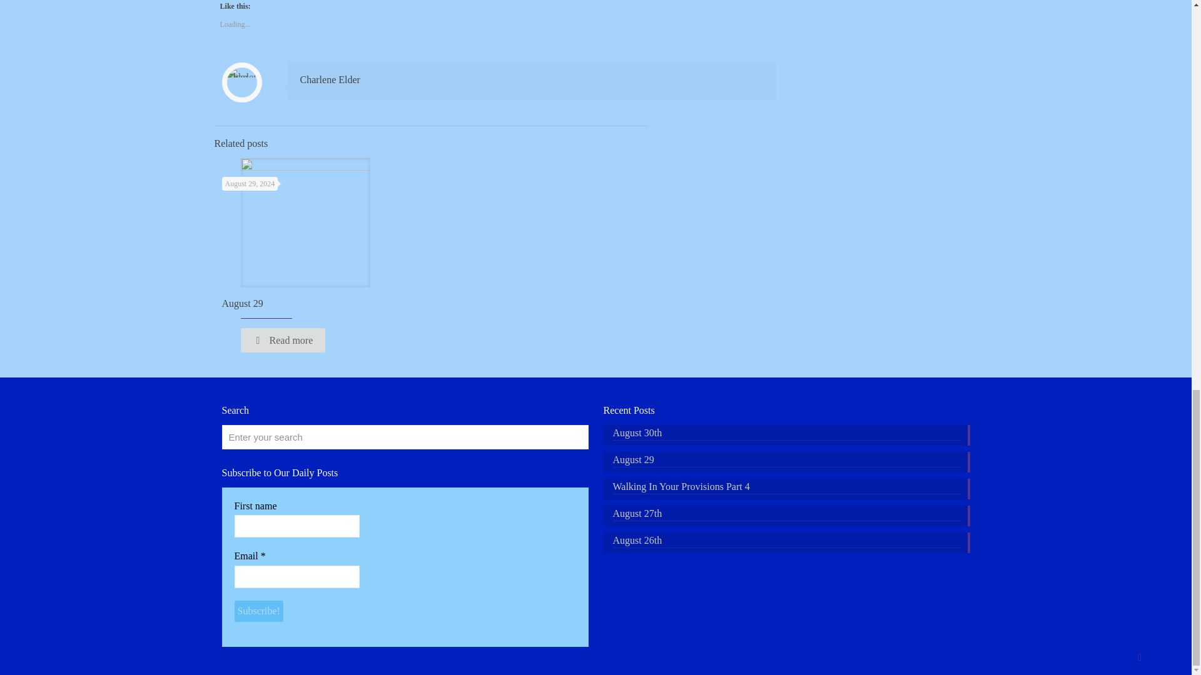  I want to click on August 29, so click(241, 303).